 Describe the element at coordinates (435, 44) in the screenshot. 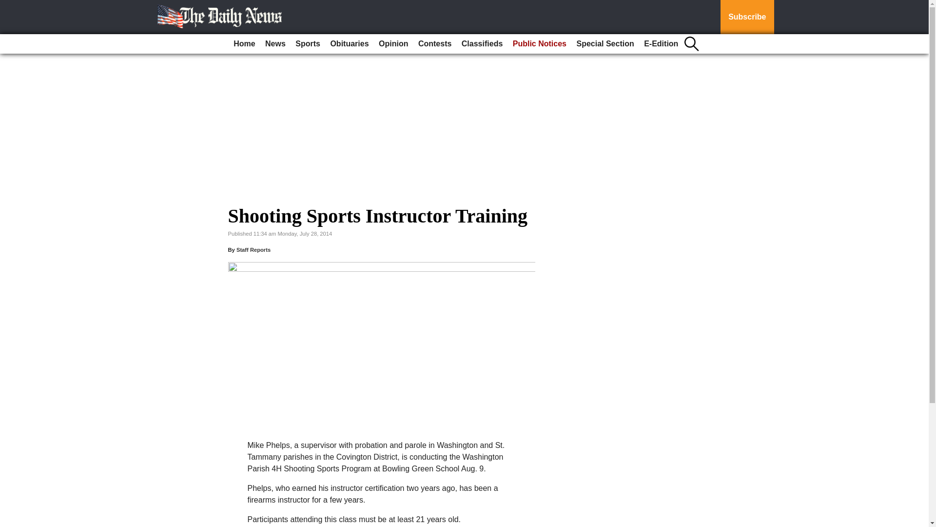

I see `Contests` at that location.